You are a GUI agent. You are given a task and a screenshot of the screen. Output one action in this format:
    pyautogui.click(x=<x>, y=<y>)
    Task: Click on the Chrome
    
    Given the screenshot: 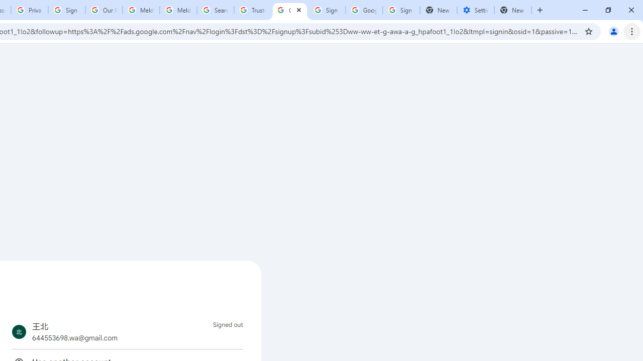 What is the action you would take?
    pyautogui.click(x=633, y=31)
    